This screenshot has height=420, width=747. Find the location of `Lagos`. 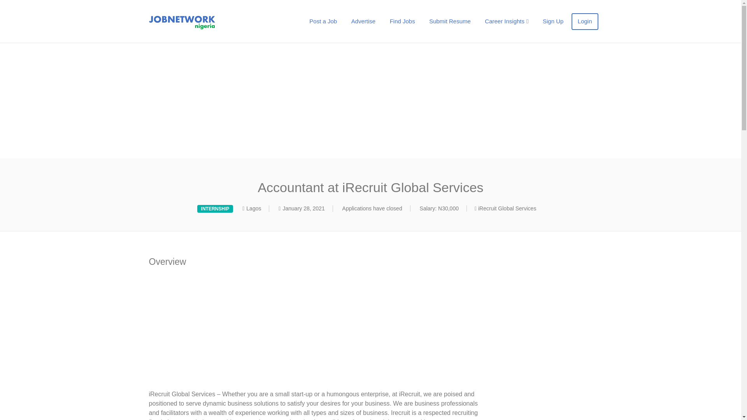

Lagos is located at coordinates (254, 208).